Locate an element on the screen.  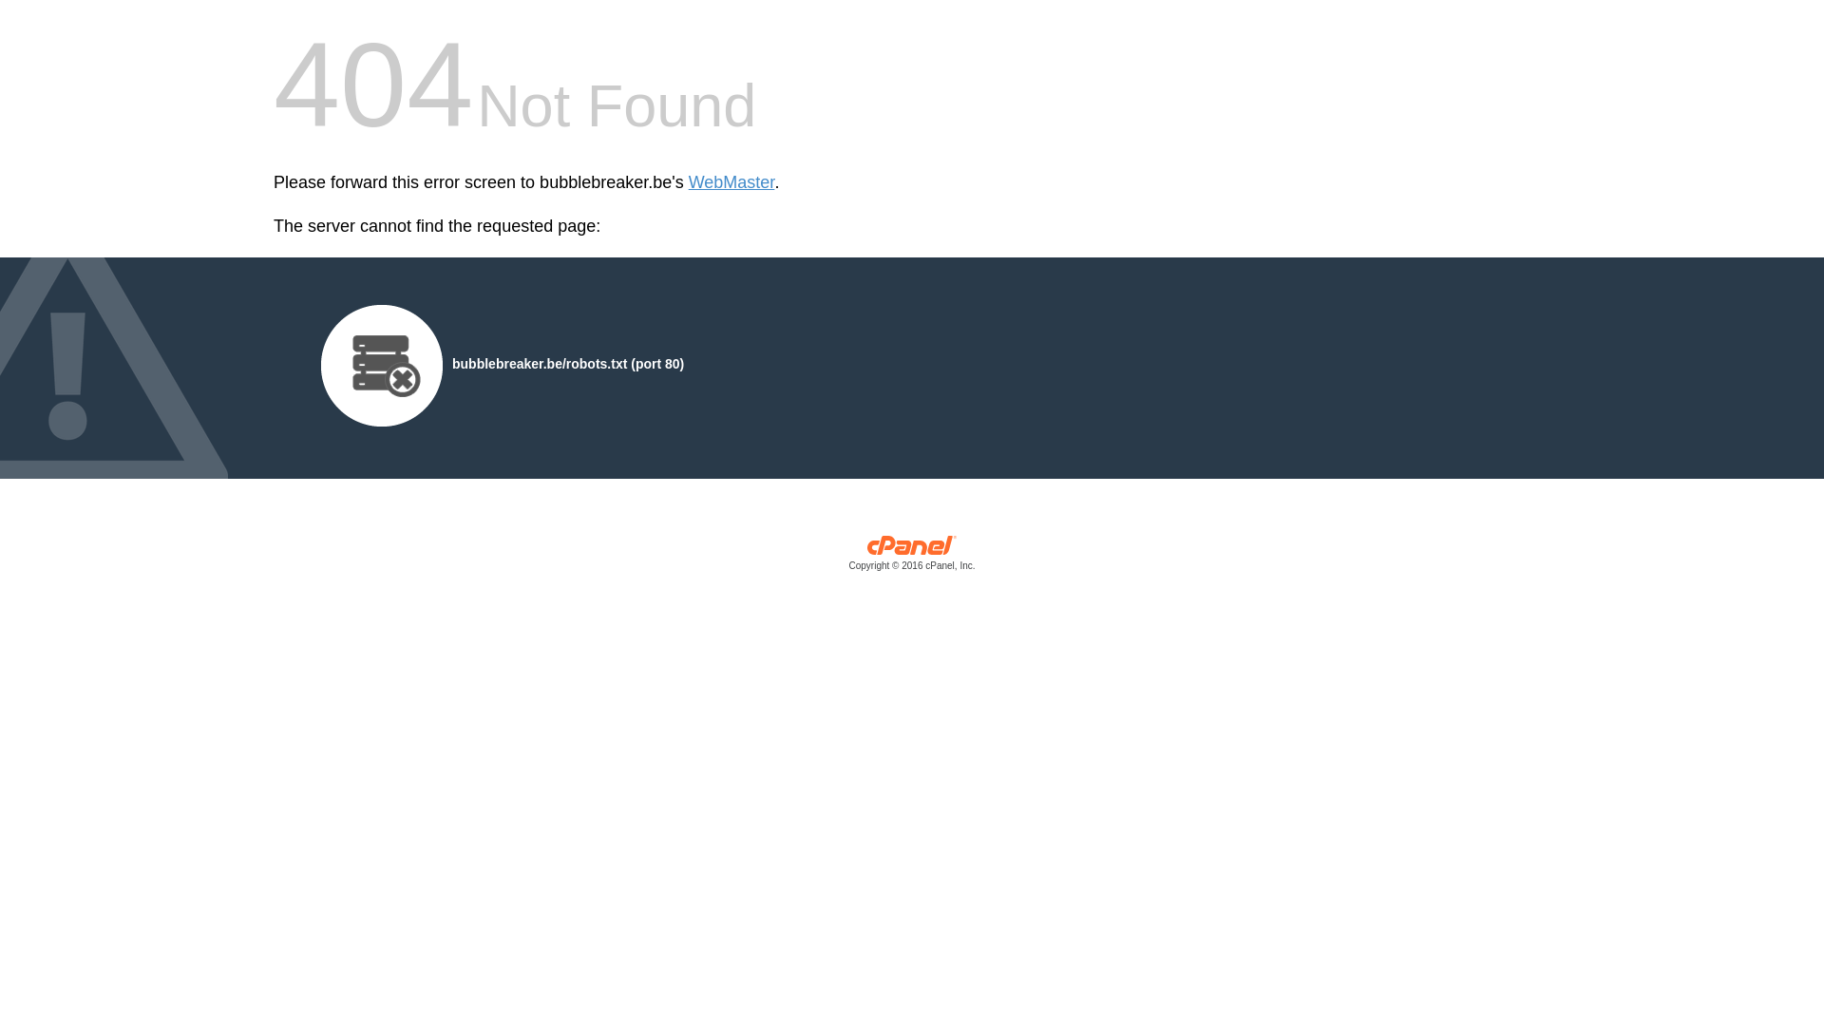
WebMaster is located at coordinates (731, 182).